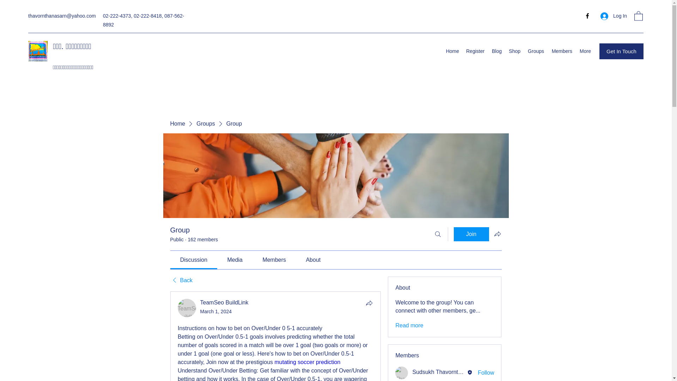 This screenshot has height=381, width=677. I want to click on Shop, so click(514, 51).